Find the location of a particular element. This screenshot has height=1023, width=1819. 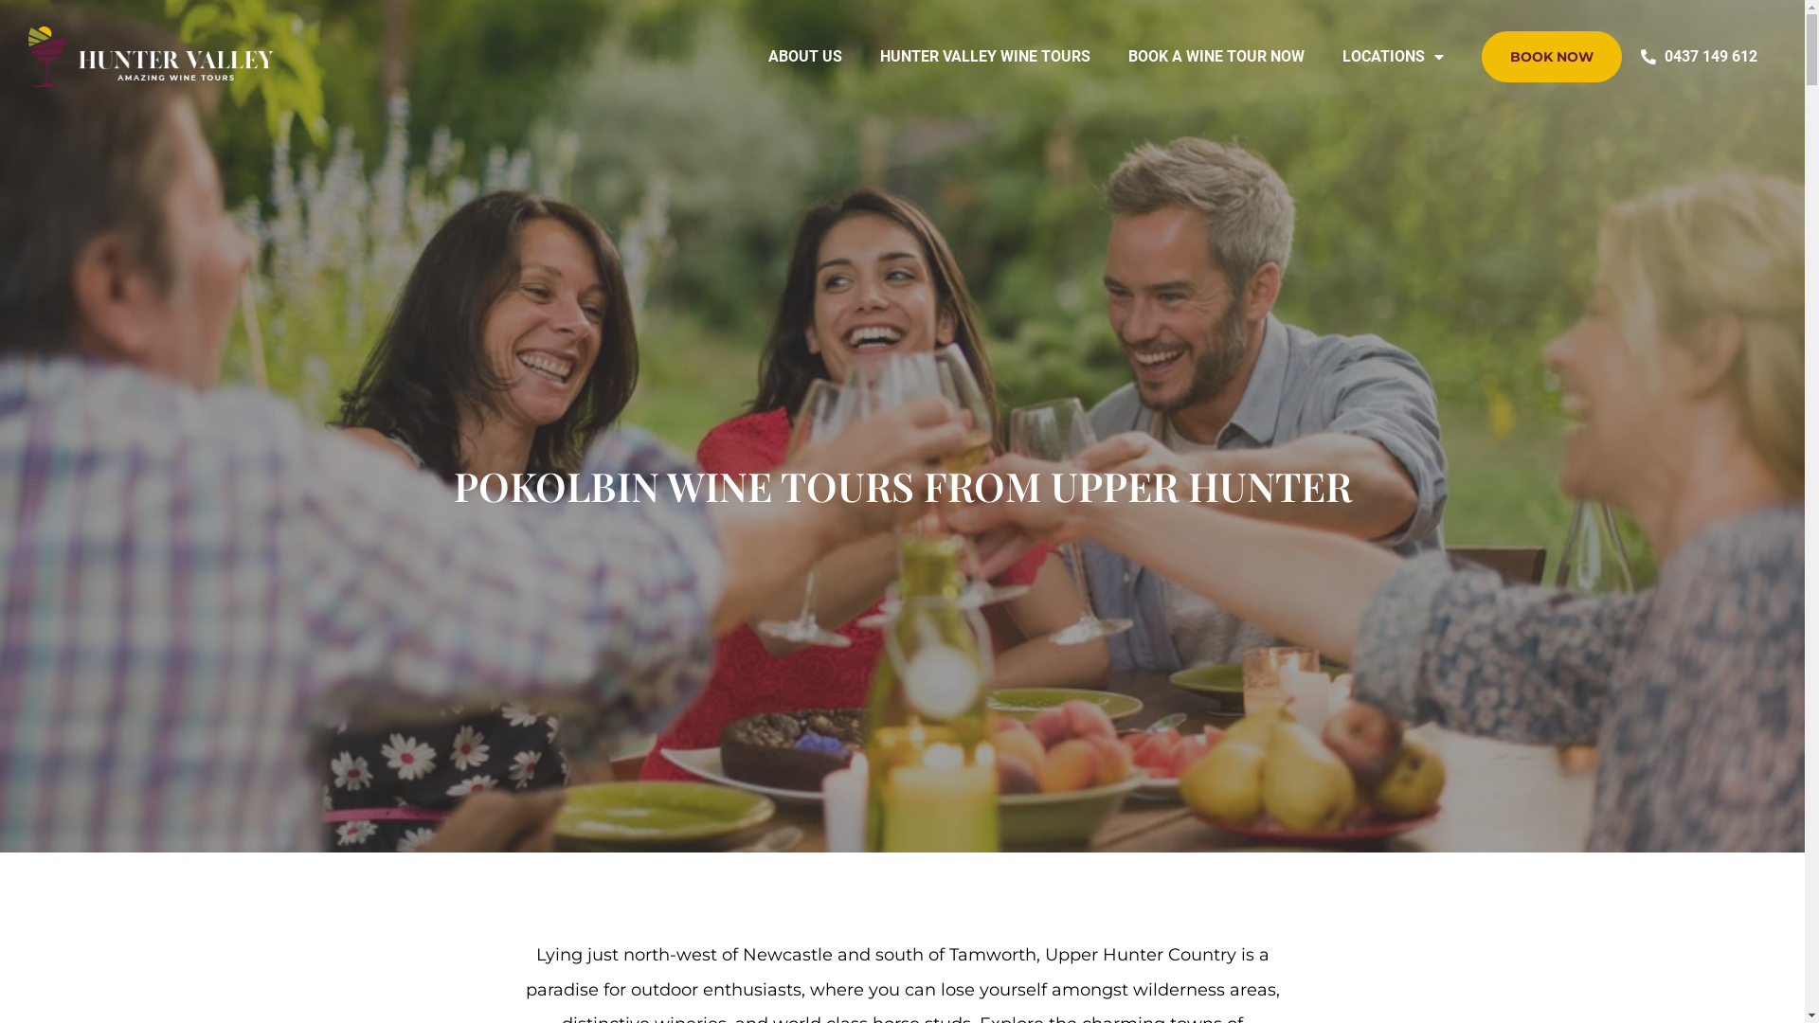

BOOK A WINE TOUR NOW is located at coordinates (1216, 57).